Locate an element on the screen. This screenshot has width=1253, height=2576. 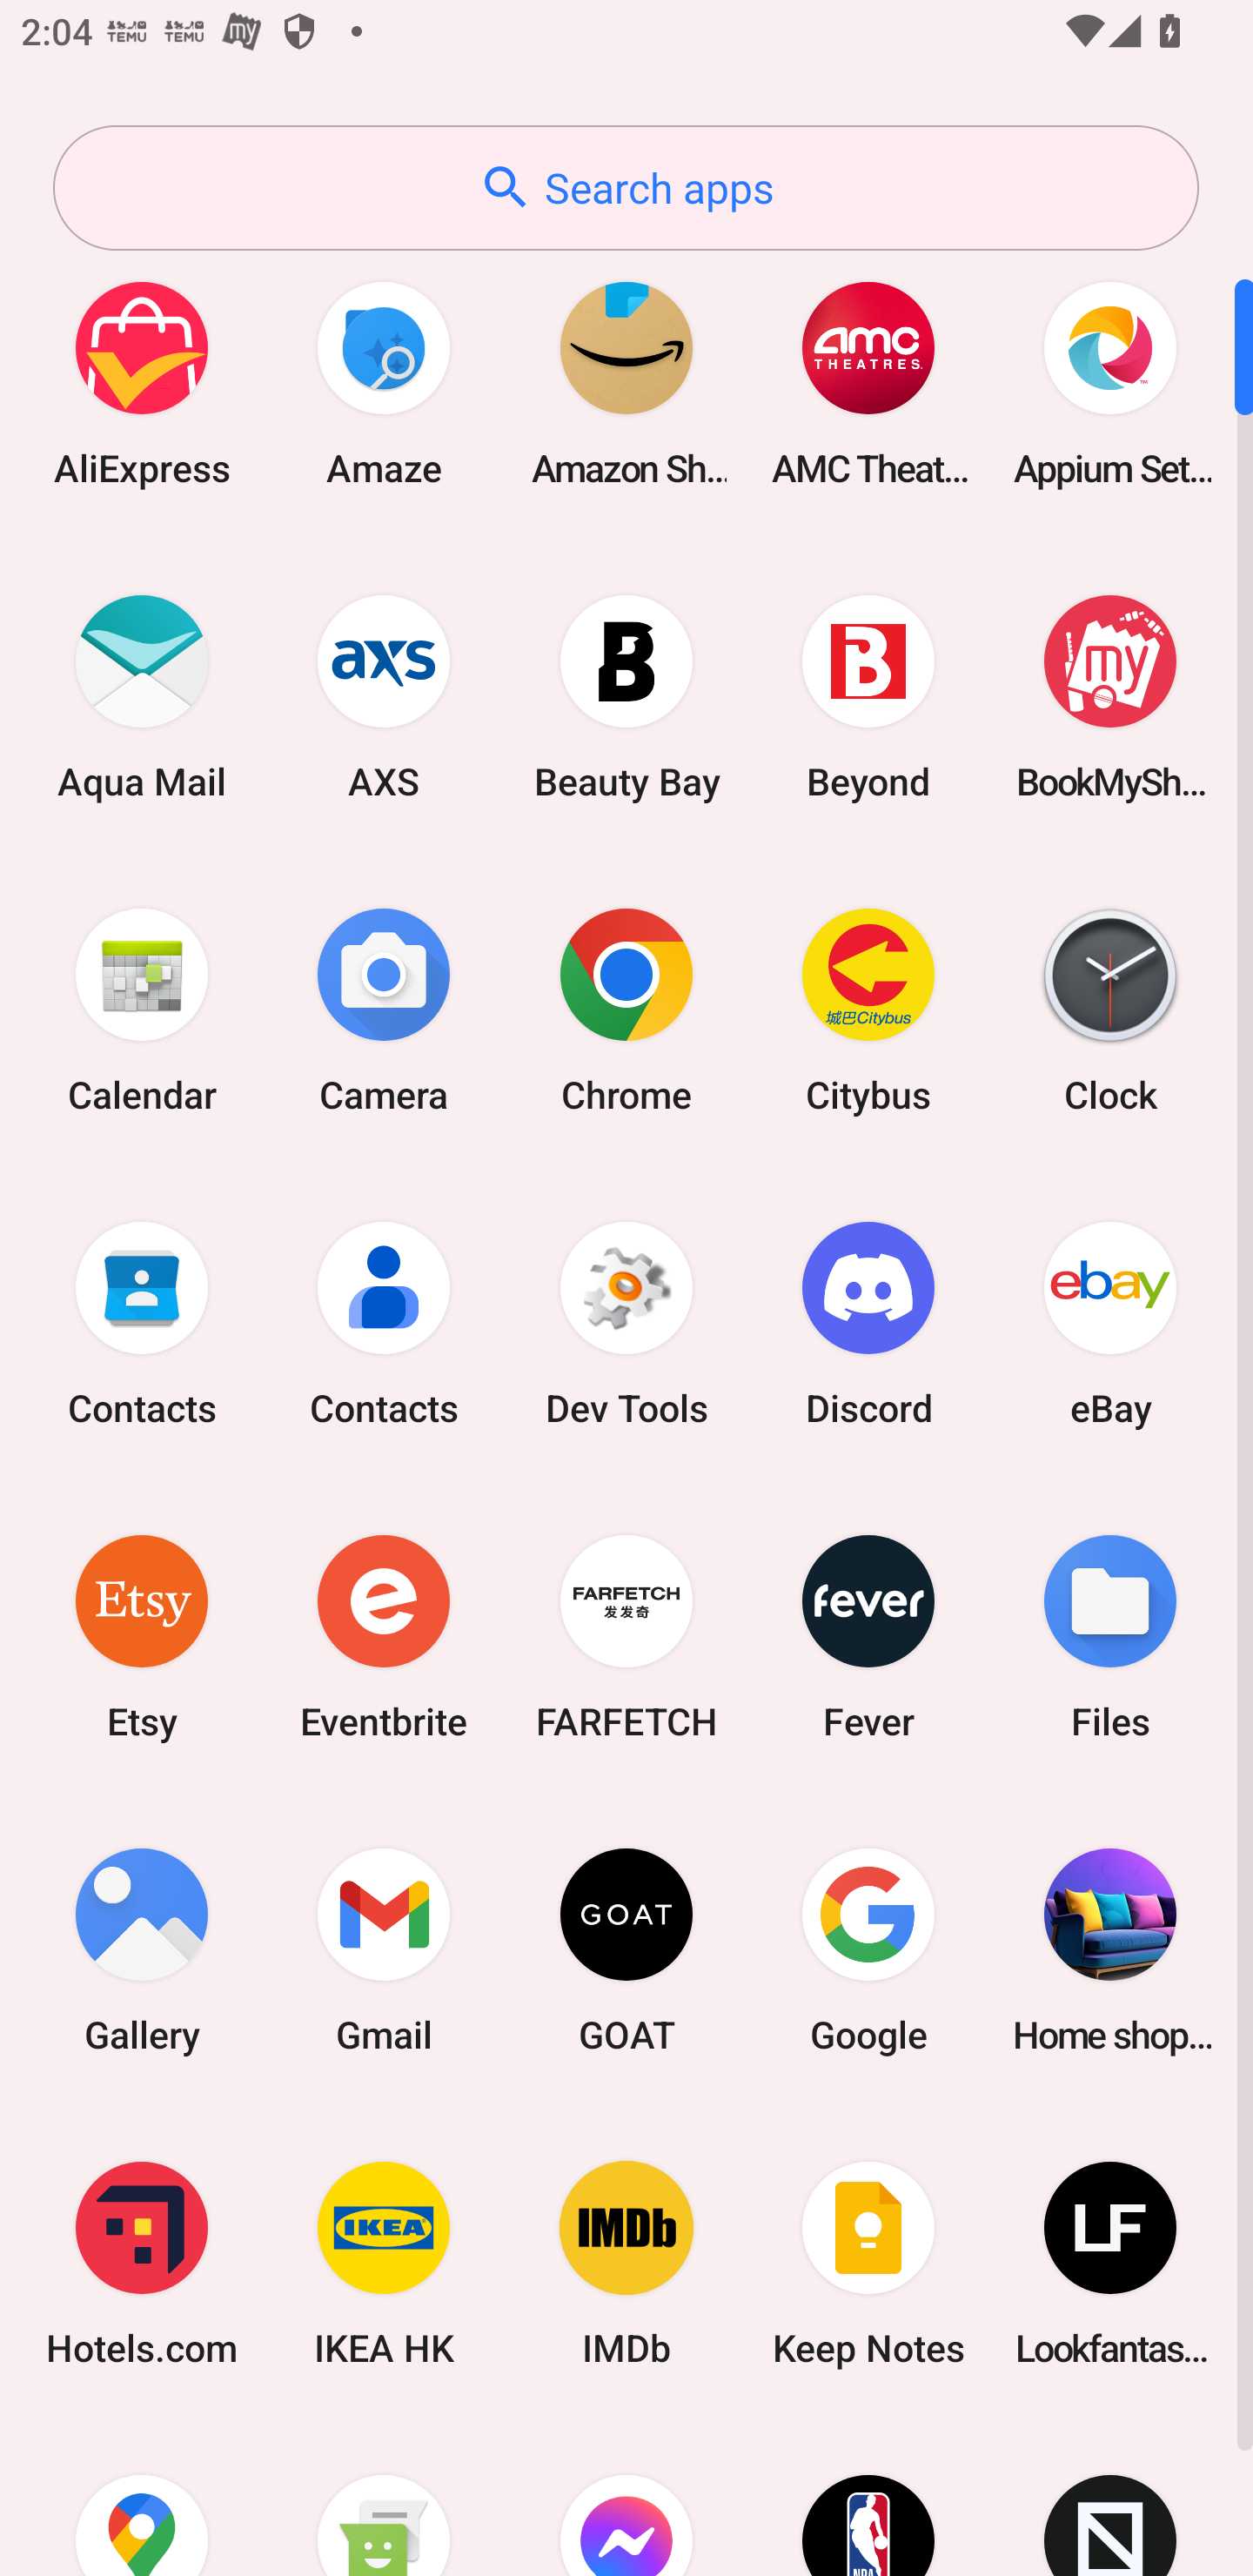
Lookfantastic is located at coordinates (1110, 2264).